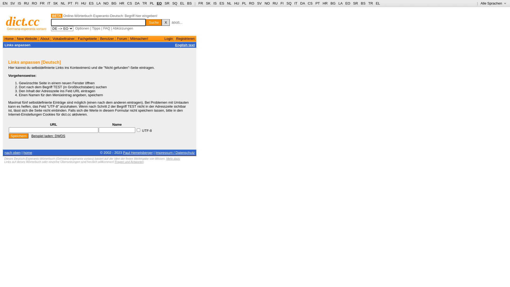 The image size is (510, 287). I want to click on Optionen, so click(82, 28).